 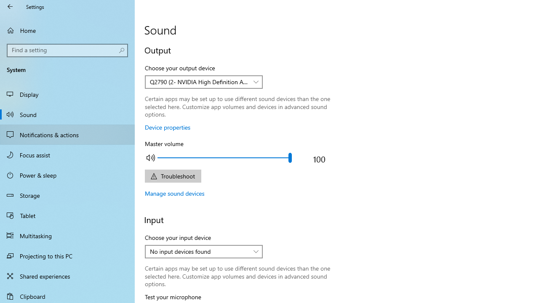 What do you see at coordinates (67, 175) in the screenshot?
I see `Power & sleep` at bounding box center [67, 175].